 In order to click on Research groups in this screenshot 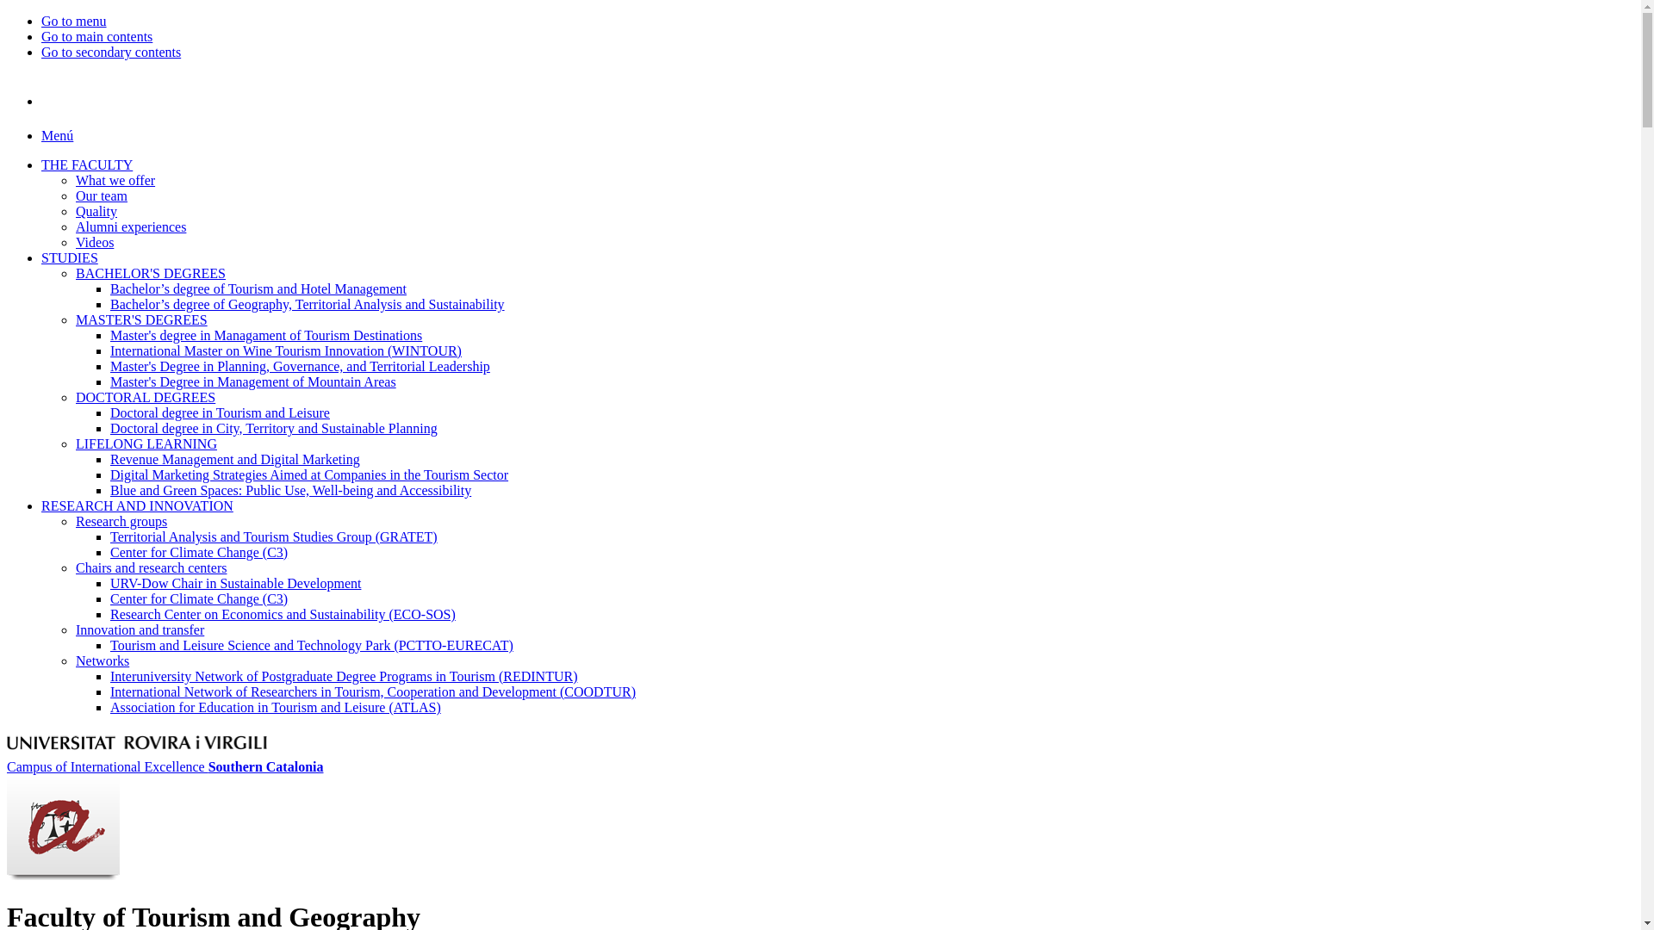, I will do `click(121, 522)`.